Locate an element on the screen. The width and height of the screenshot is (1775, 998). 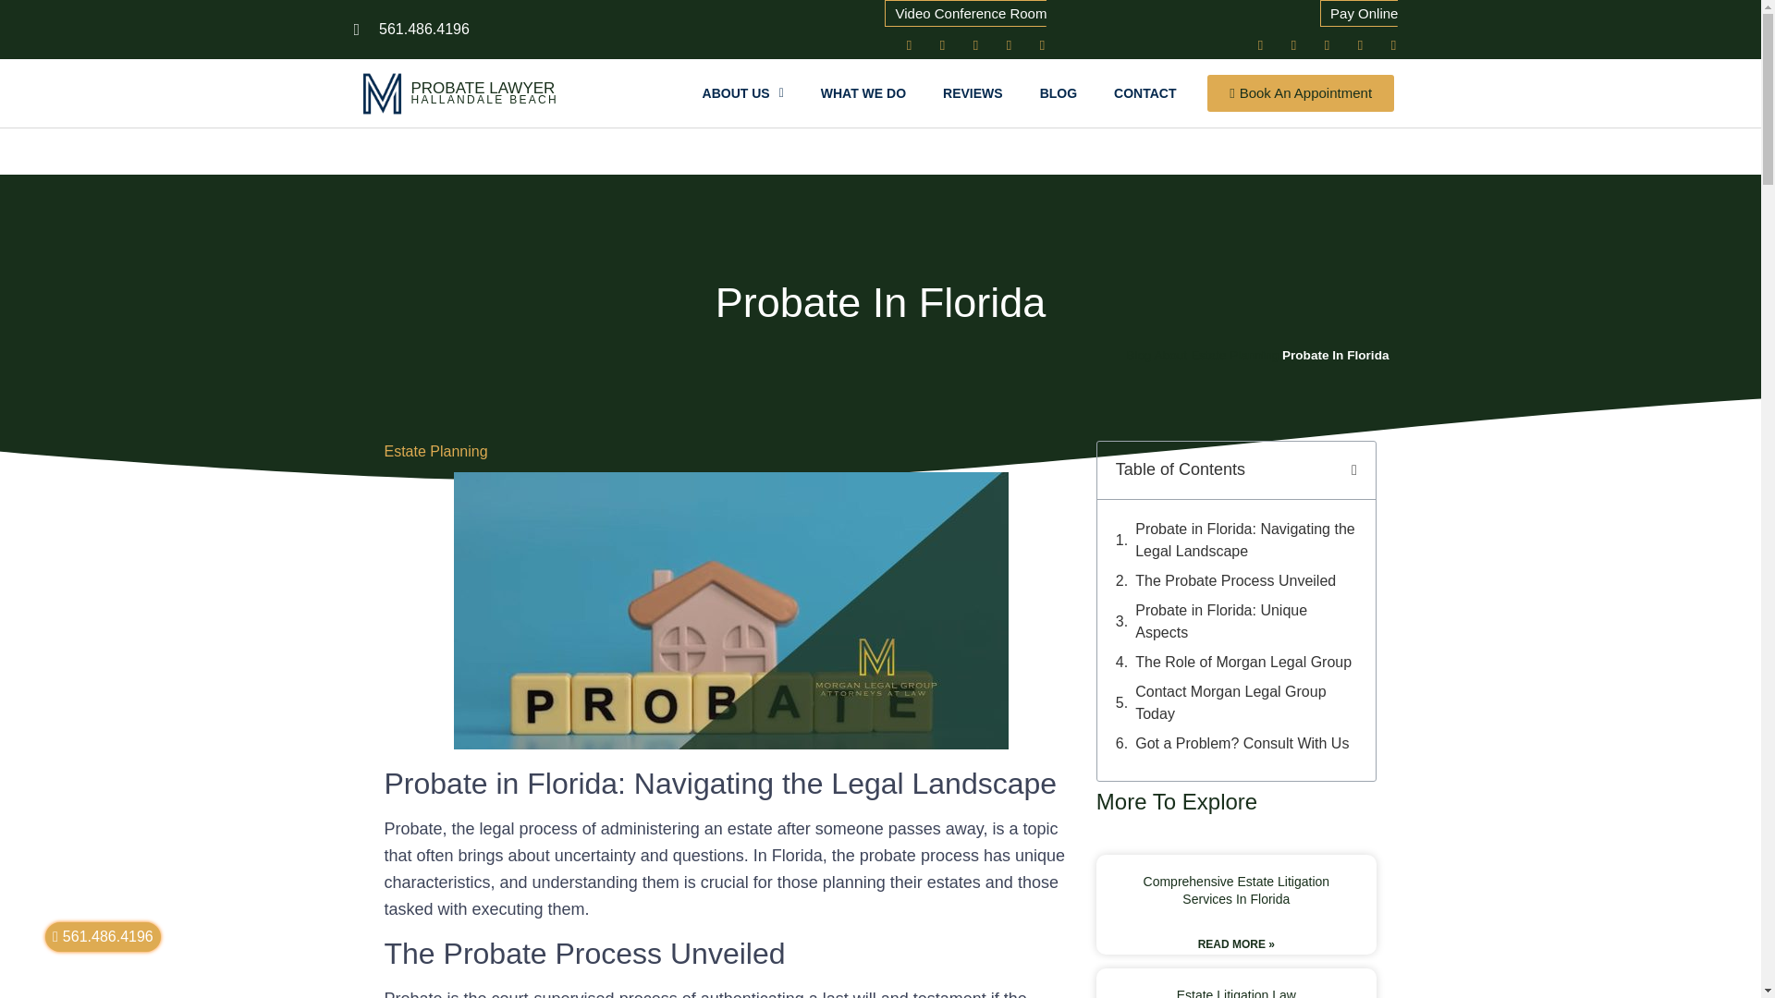
WHAT WE DO is located at coordinates (863, 92).